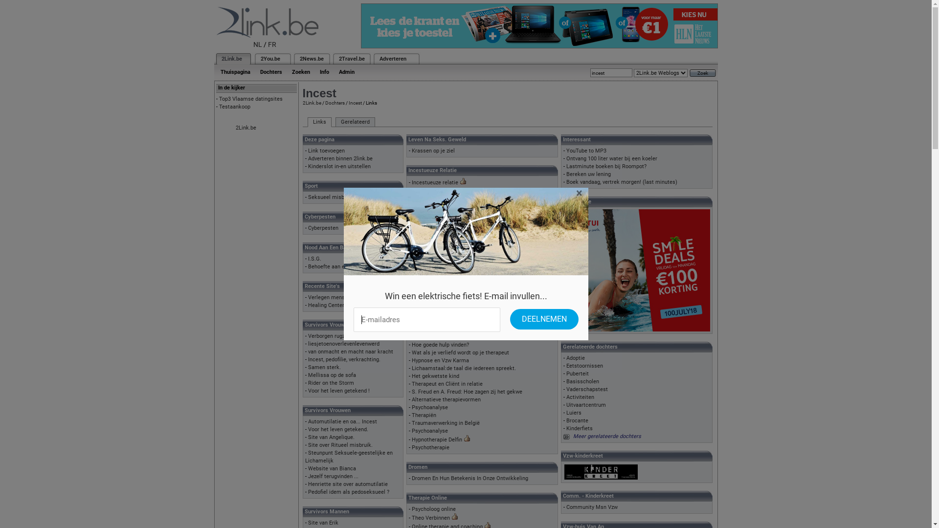 This screenshot has height=528, width=939. What do you see at coordinates (612, 158) in the screenshot?
I see `Ontvang 100 liter water bij een koeler` at bounding box center [612, 158].